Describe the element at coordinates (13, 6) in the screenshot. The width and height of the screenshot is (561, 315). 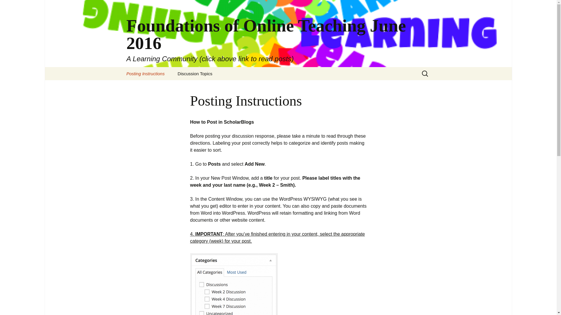
I see `Search` at that location.